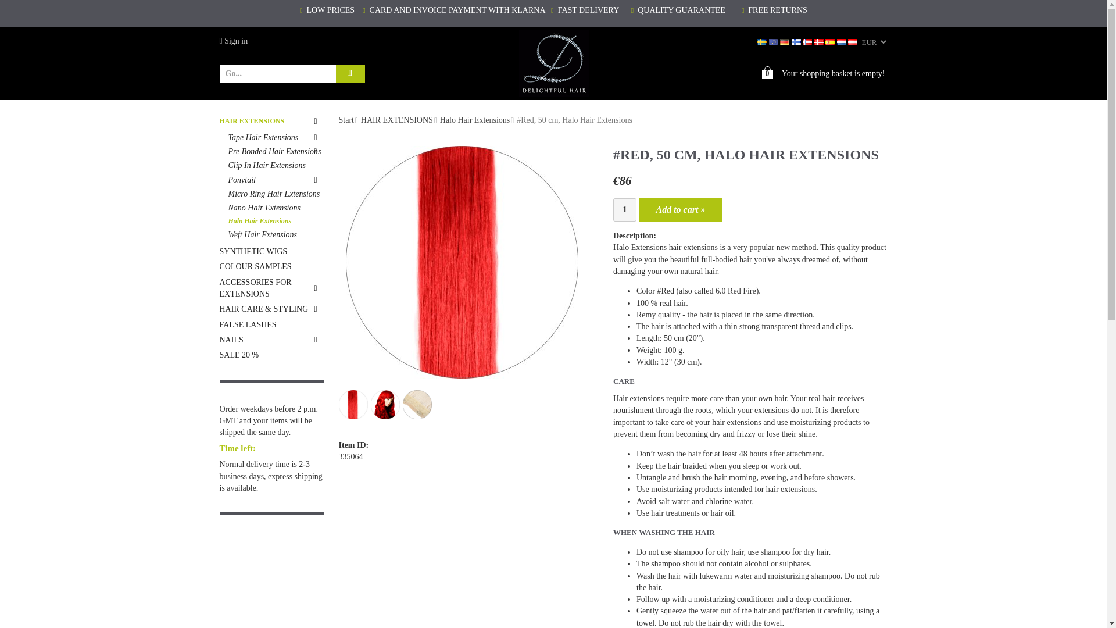  Describe the element at coordinates (276, 152) in the screenshot. I see `Pre Bonded Hair Extensions` at that location.